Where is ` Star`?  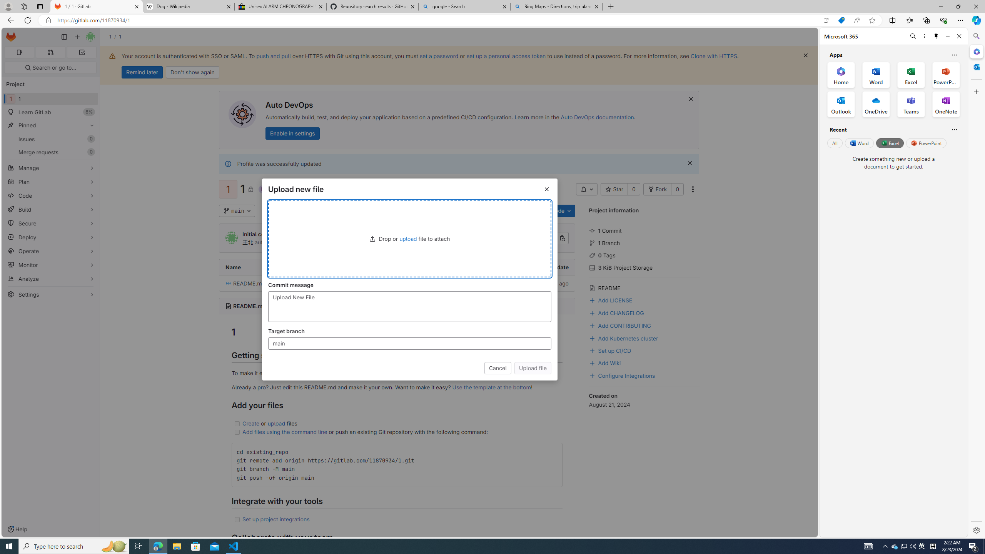  Star is located at coordinates (614, 189).